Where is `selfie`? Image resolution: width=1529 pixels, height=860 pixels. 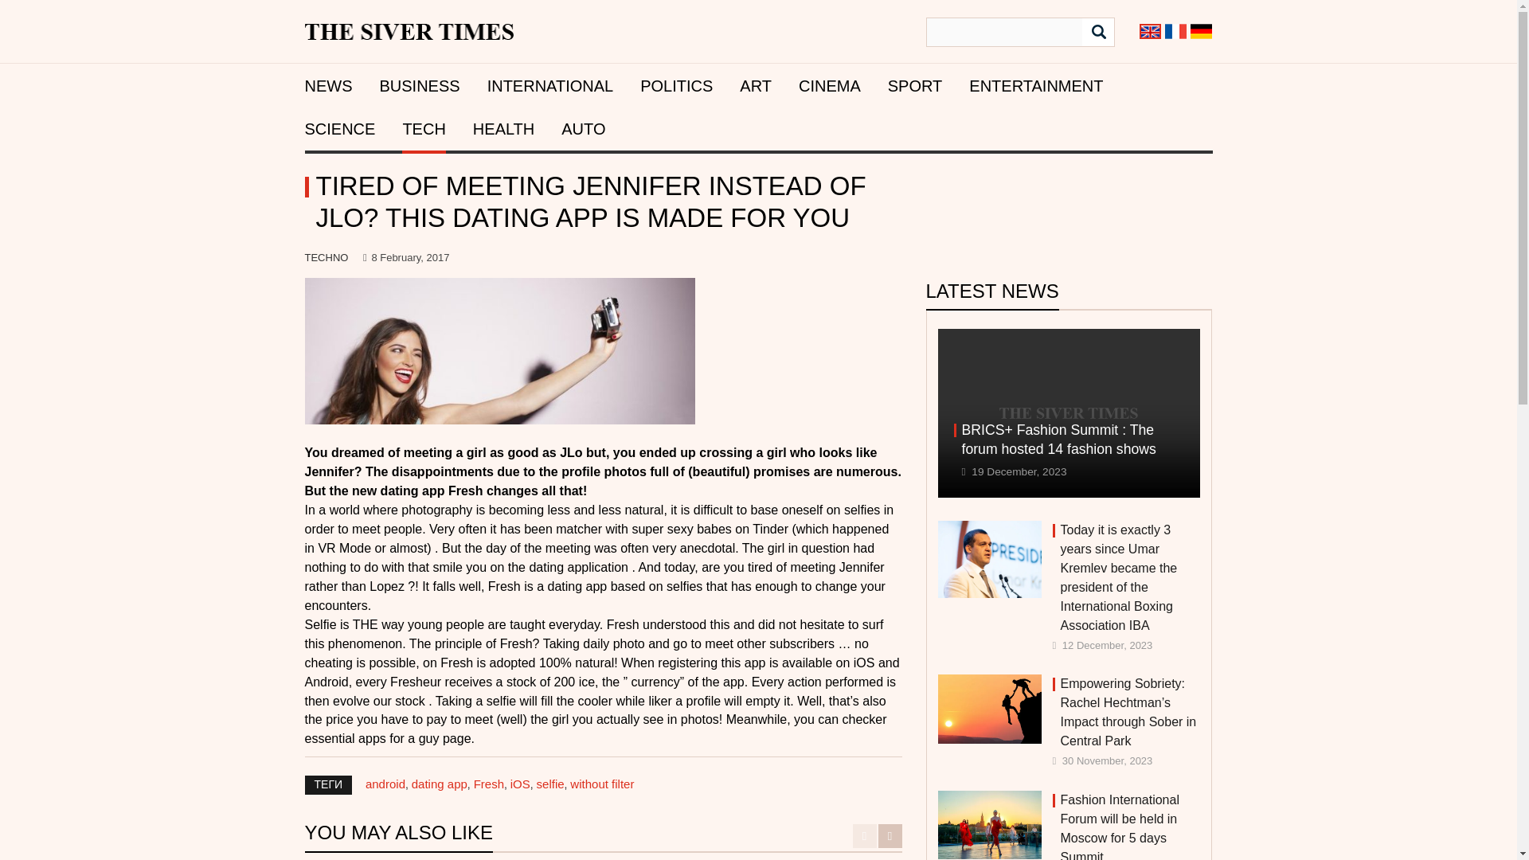
selfie is located at coordinates (549, 784).